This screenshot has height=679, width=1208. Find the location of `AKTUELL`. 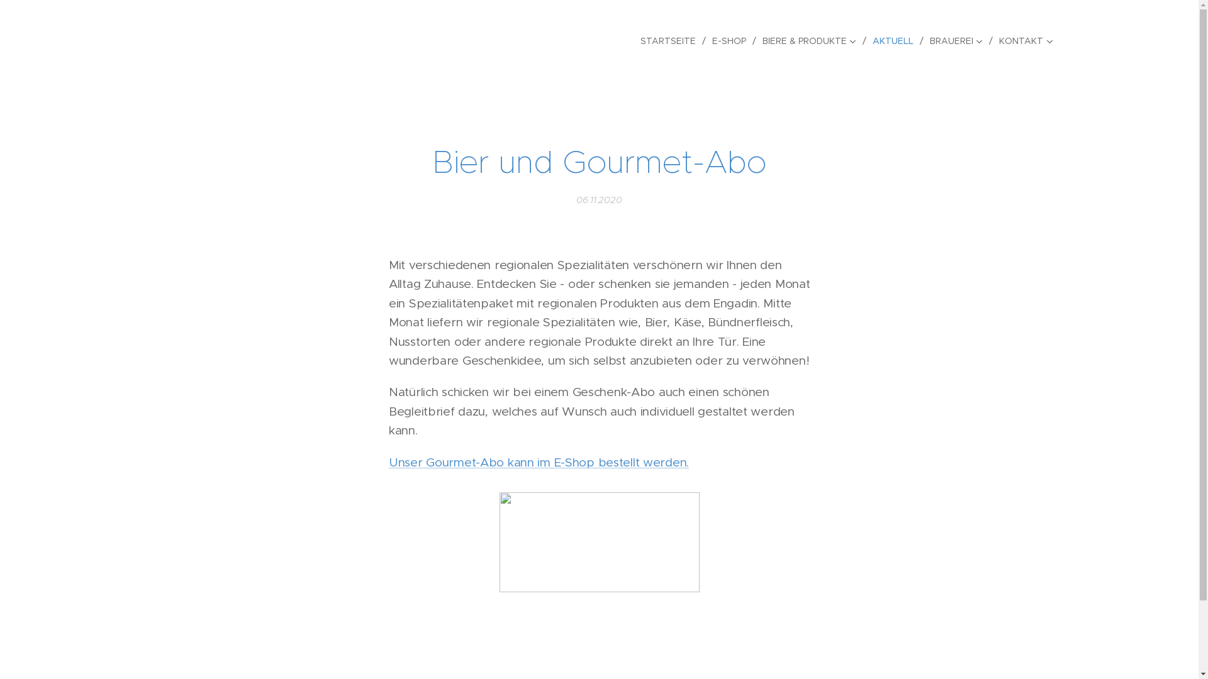

AKTUELL is located at coordinates (895, 41).